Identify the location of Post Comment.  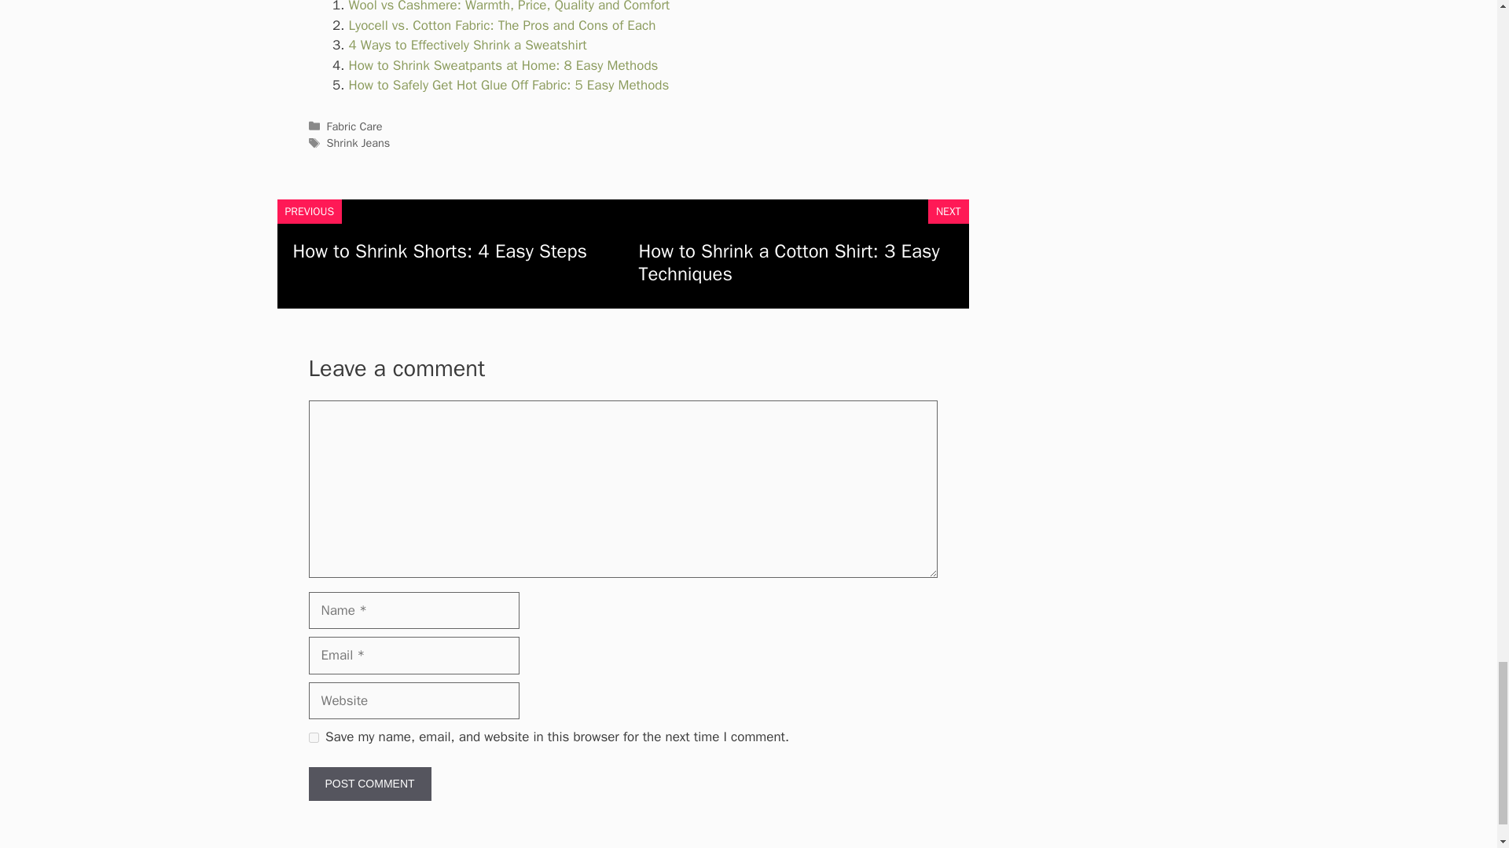
(369, 784).